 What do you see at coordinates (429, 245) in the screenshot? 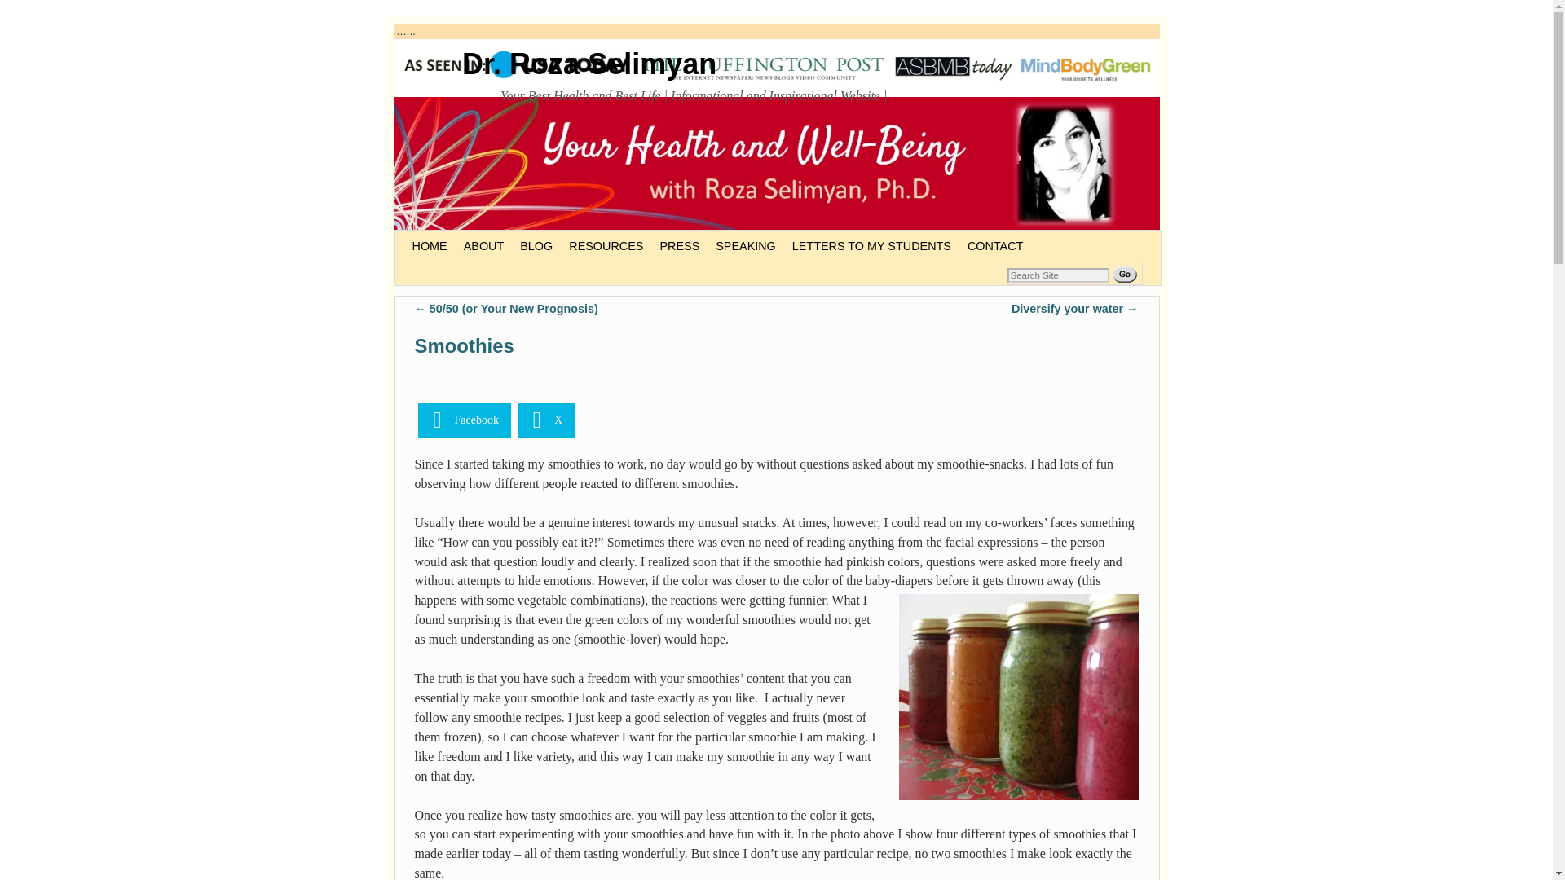
I see `HOME` at bounding box center [429, 245].